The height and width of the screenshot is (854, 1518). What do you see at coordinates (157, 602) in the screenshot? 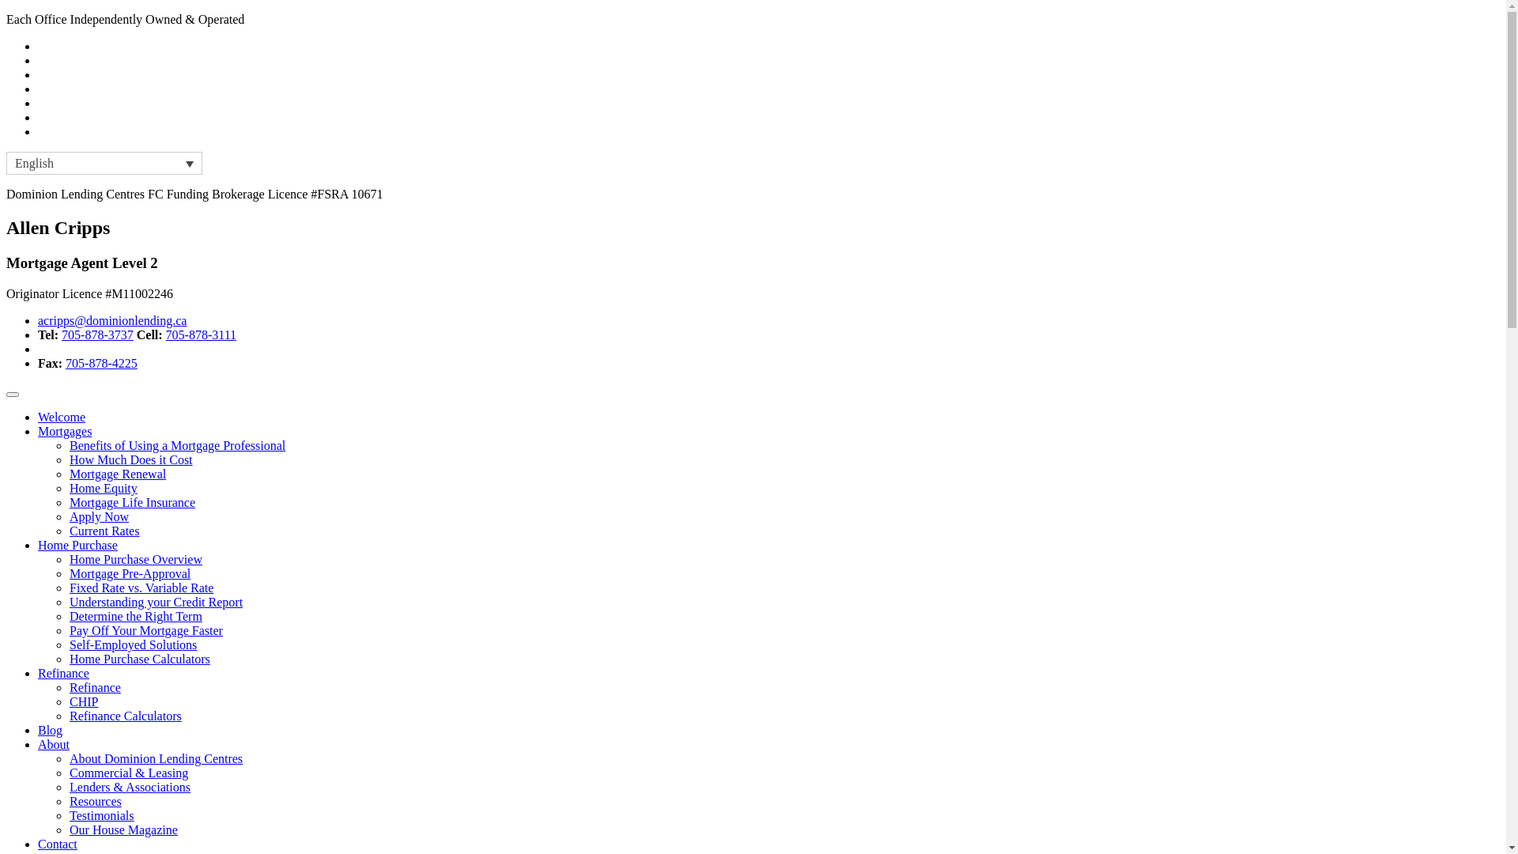
I see `Understanding your Credit Report` at bounding box center [157, 602].